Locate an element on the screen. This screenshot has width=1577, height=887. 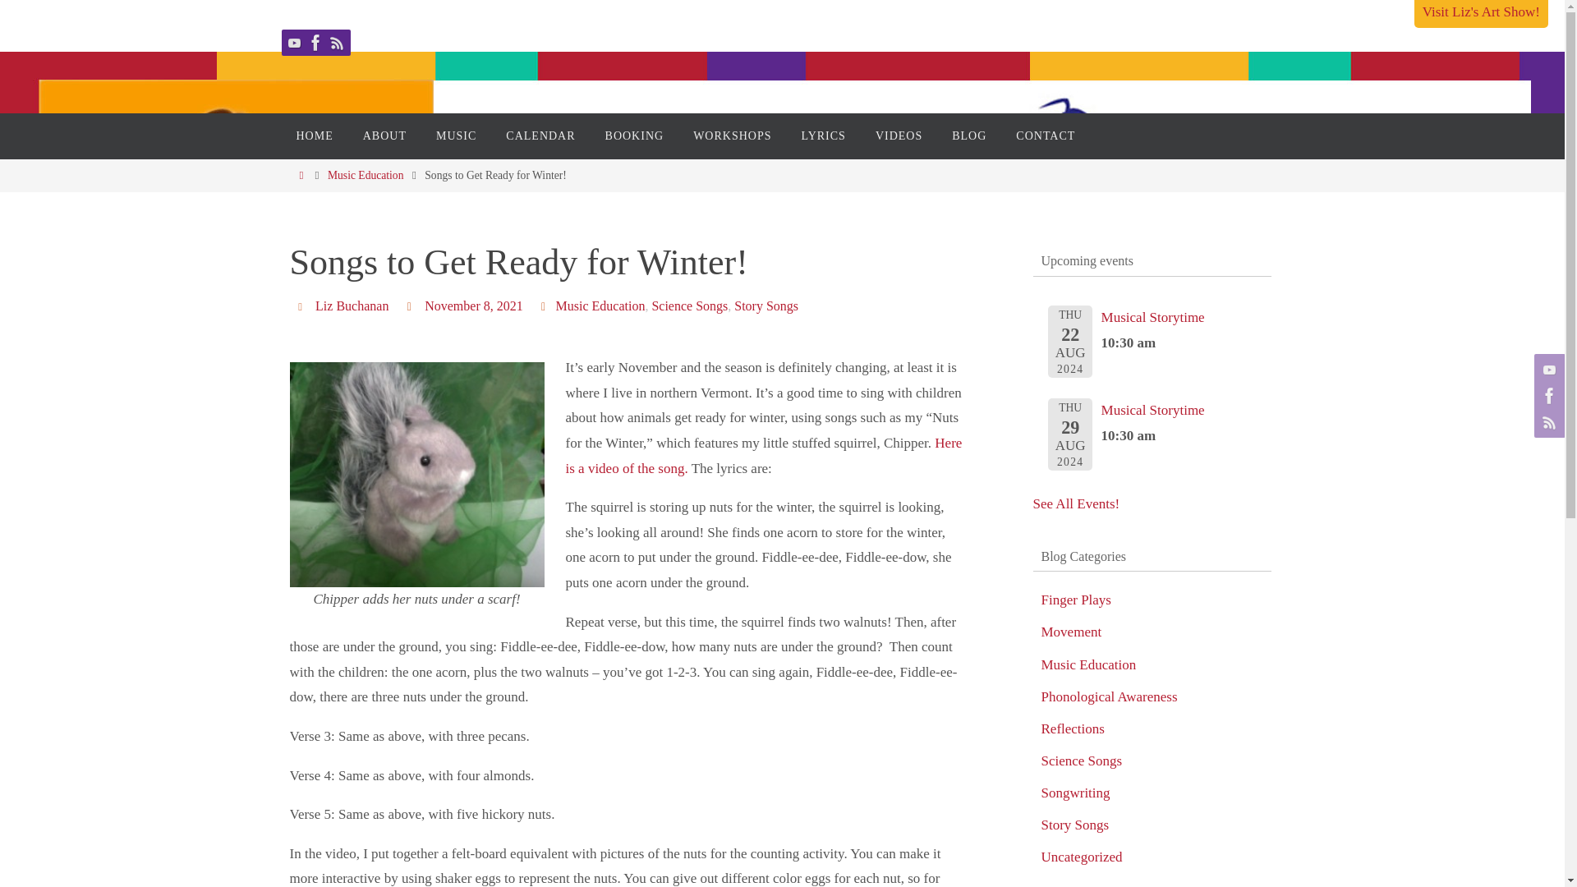
RSS is located at coordinates (337, 43).